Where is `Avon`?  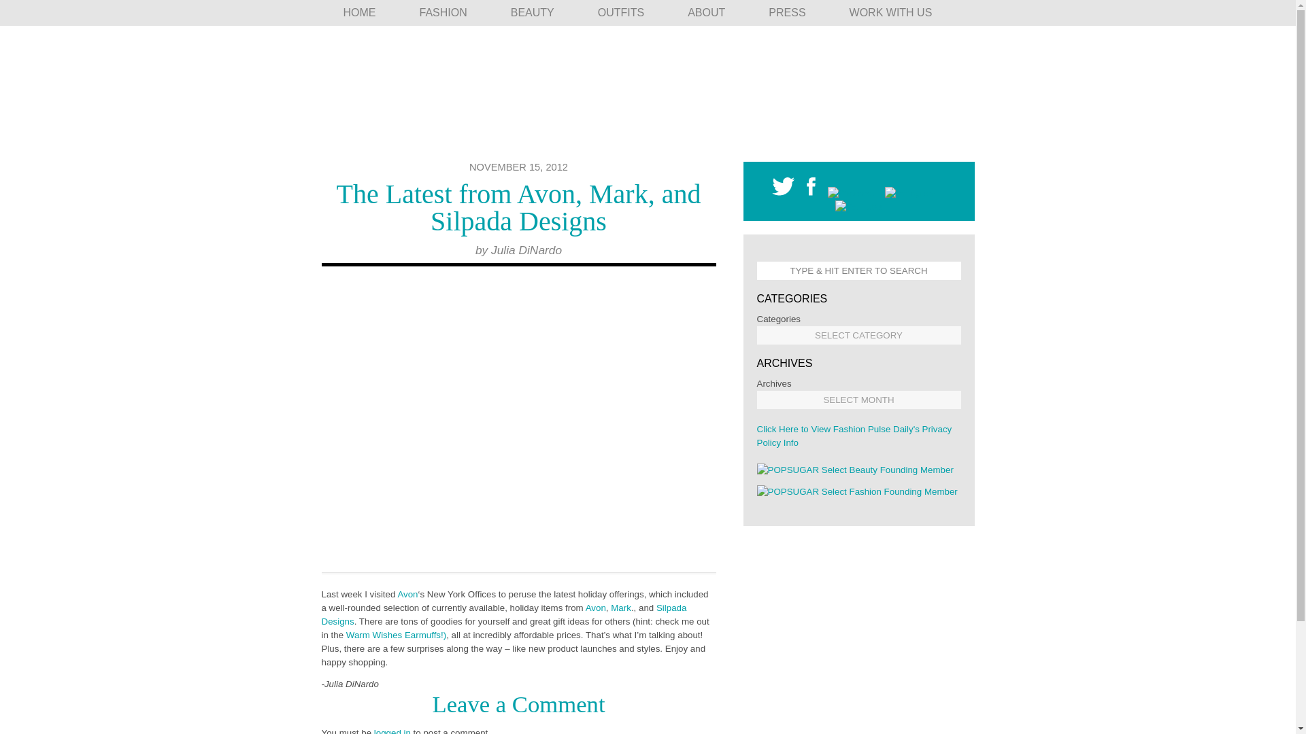 Avon is located at coordinates (595, 608).